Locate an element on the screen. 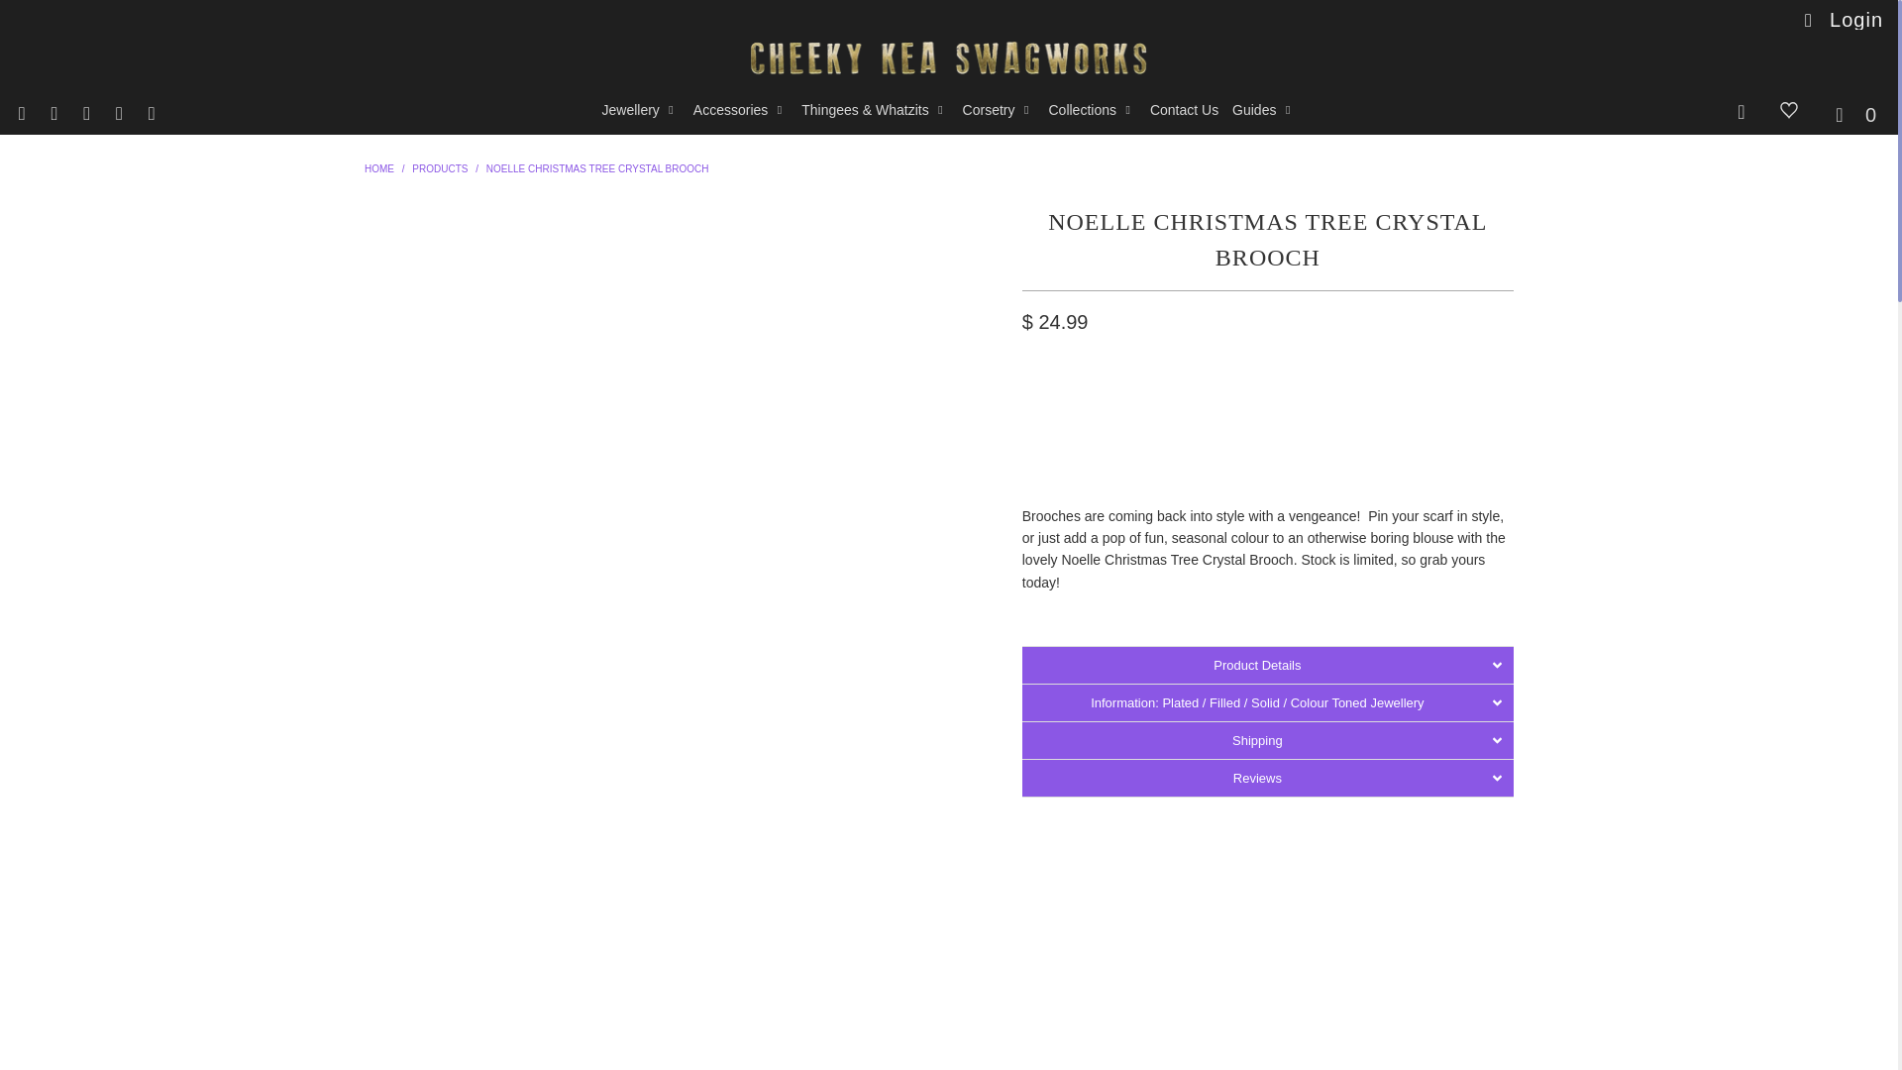 Image resolution: width=1902 pixels, height=1070 pixels. Email CK Swagworks is located at coordinates (151, 115).